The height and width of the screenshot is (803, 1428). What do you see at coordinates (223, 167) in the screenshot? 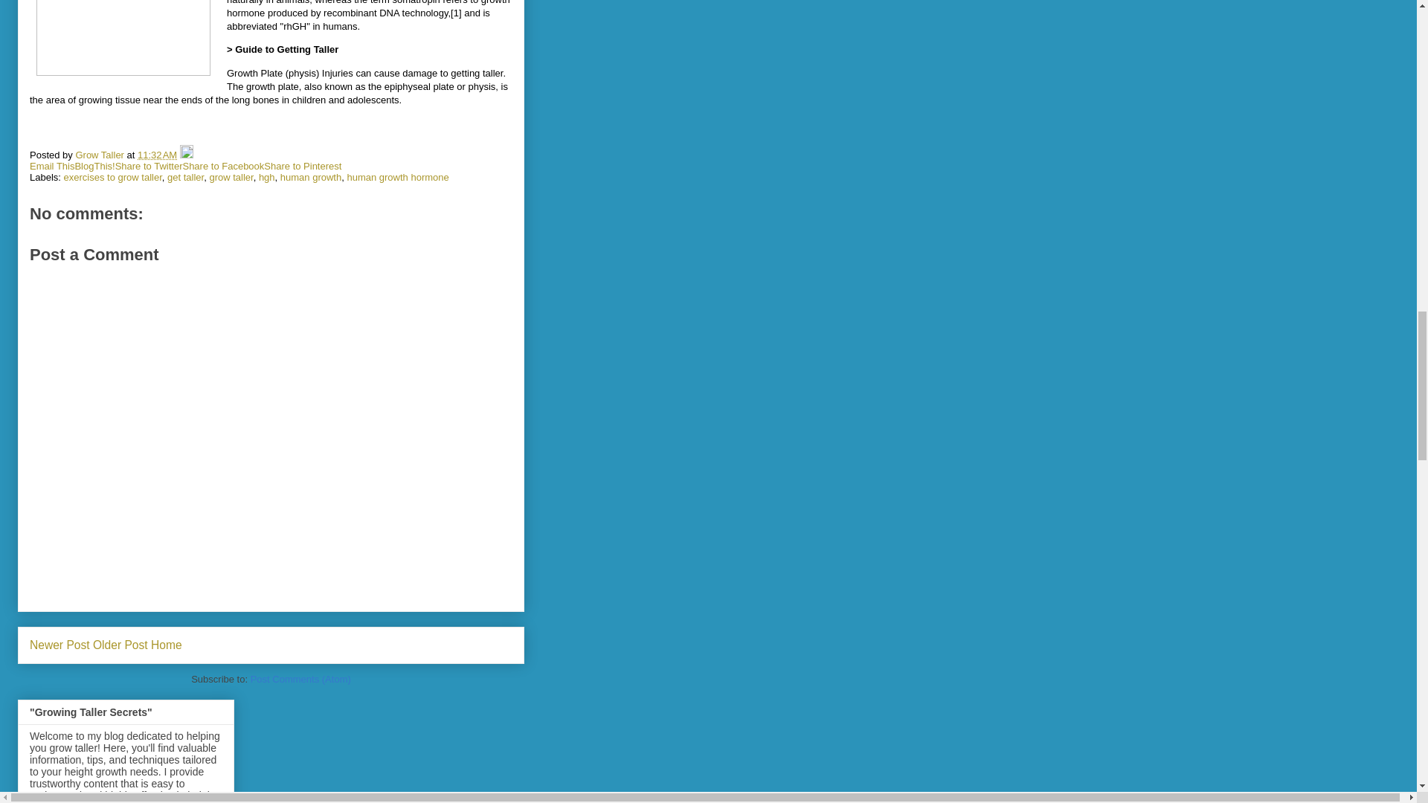
I see `Share to Facebook` at bounding box center [223, 167].